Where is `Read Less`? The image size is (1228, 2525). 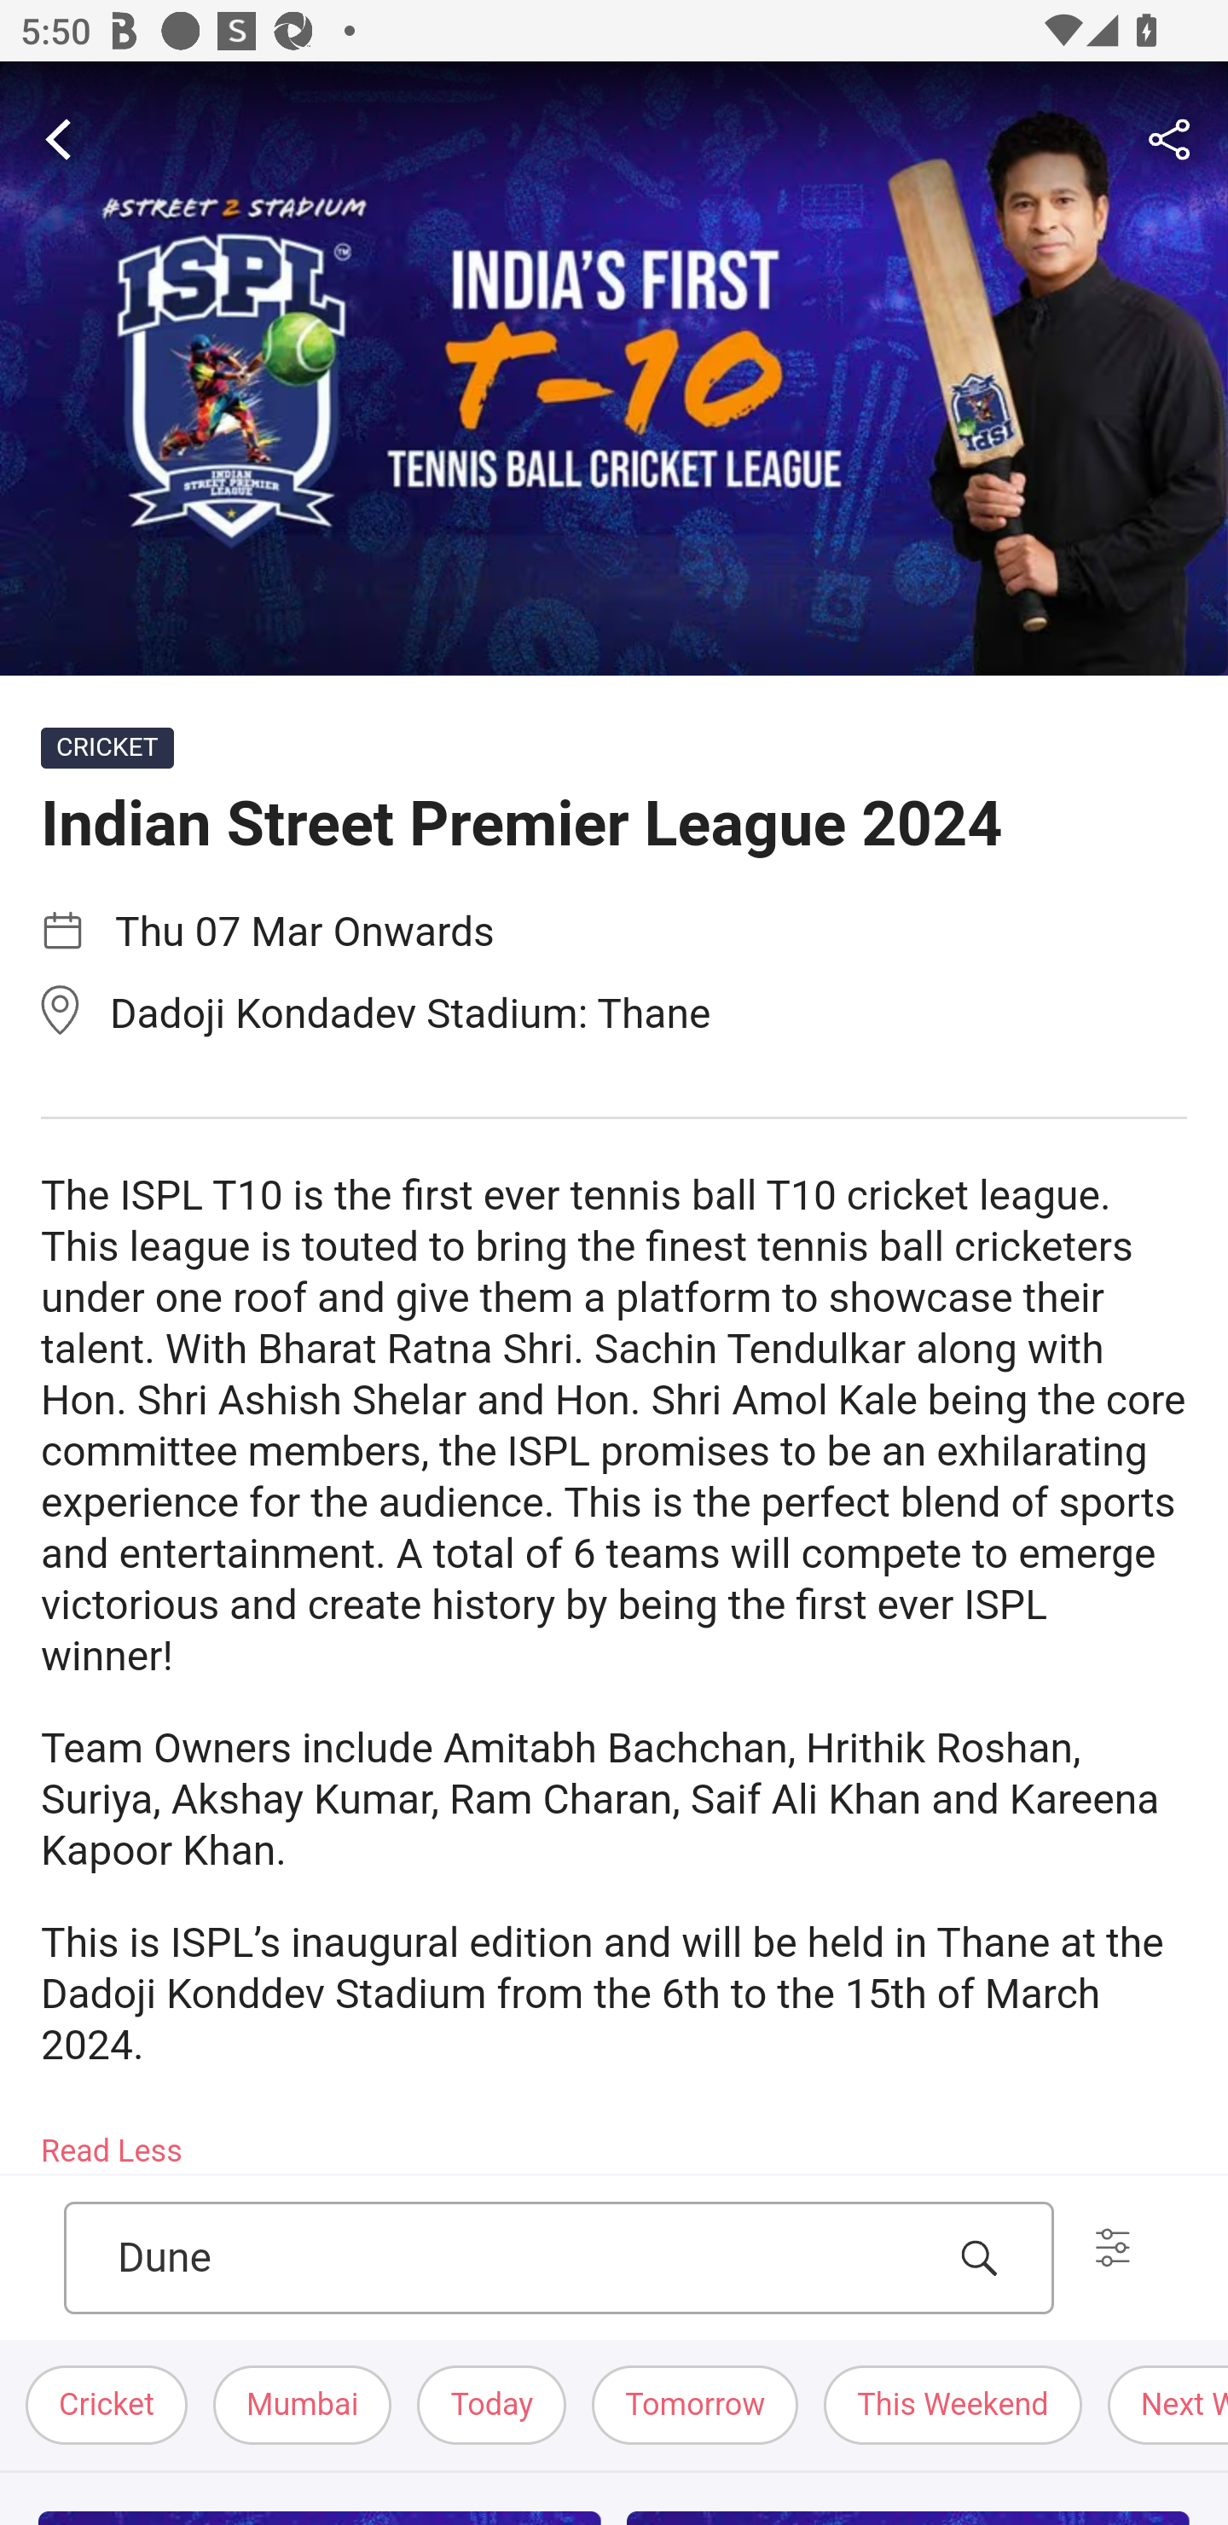
Read Less is located at coordinates (113, 2141).